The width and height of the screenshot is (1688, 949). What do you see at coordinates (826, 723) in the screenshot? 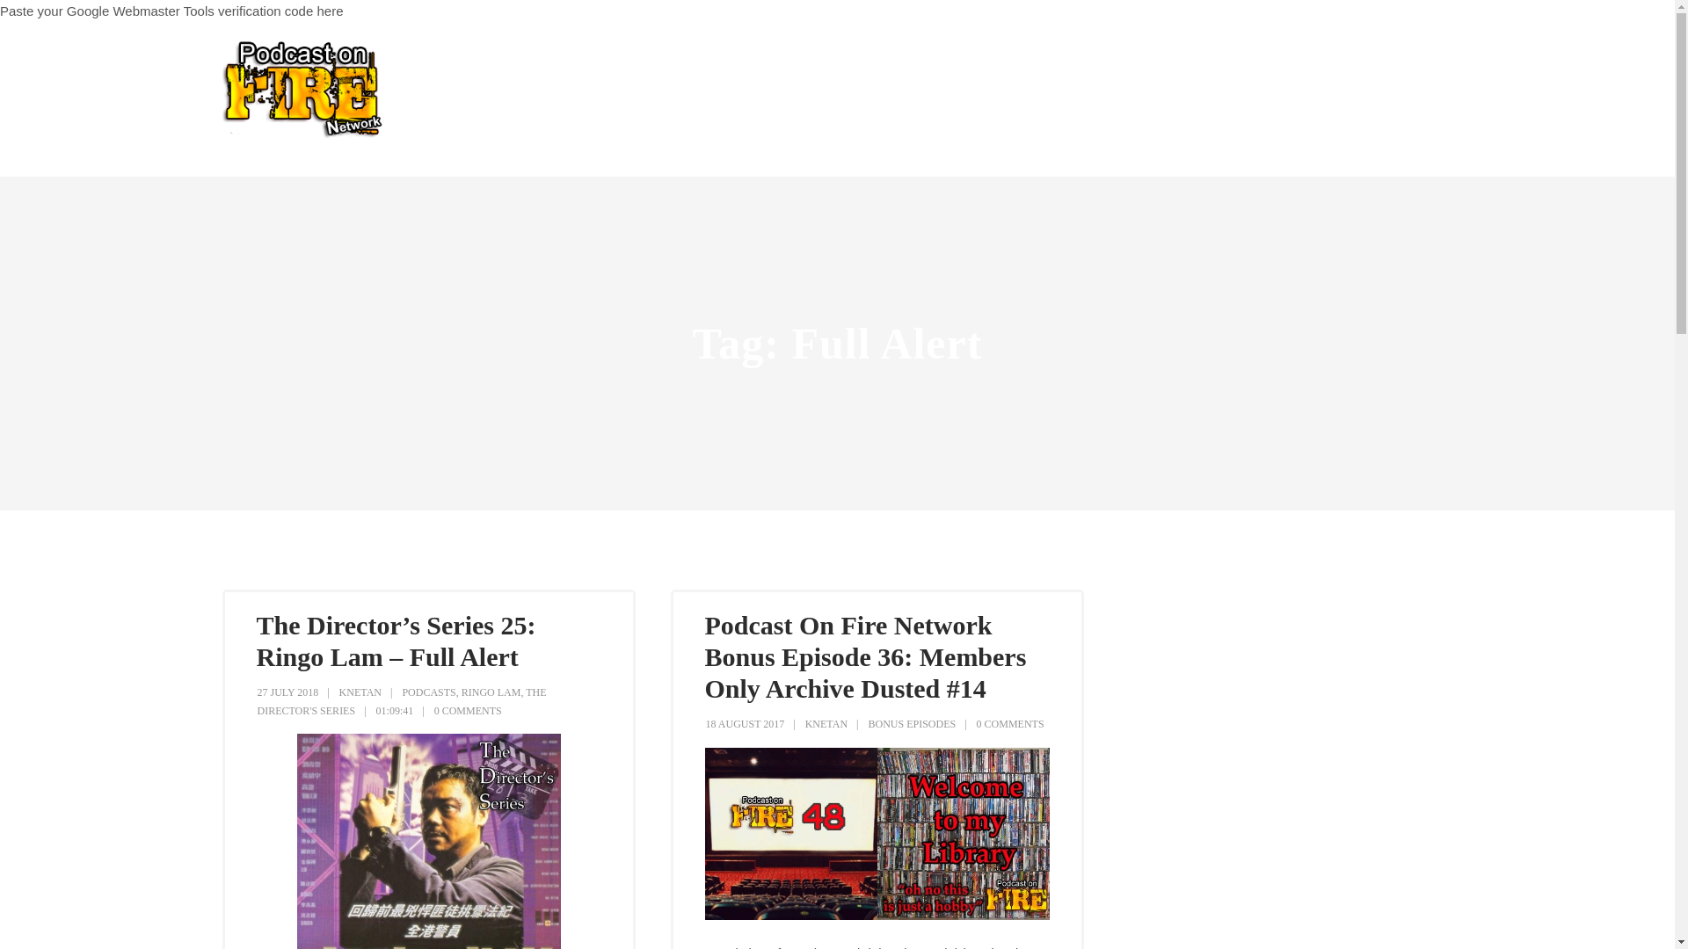
I see `KNETAN` at bounding box center [826, 723].